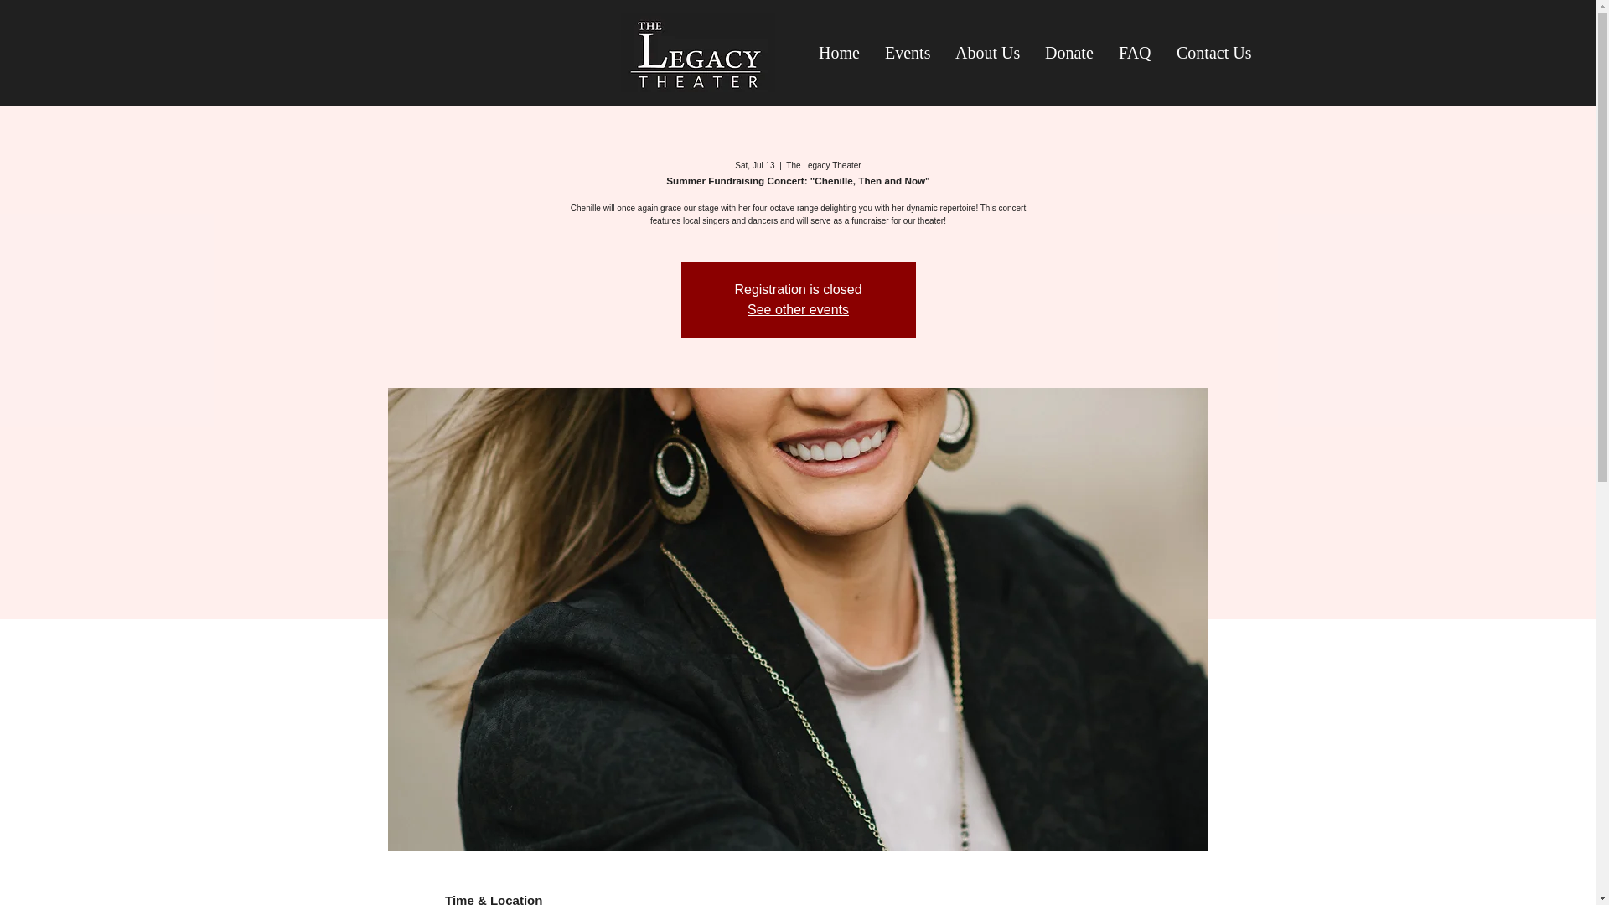 The height and width of the screenshot is (905, 1609). What do you see at coordinates (1069, 52) in the screenshot?
I see `Donate` at bounding box center [1069, 52].